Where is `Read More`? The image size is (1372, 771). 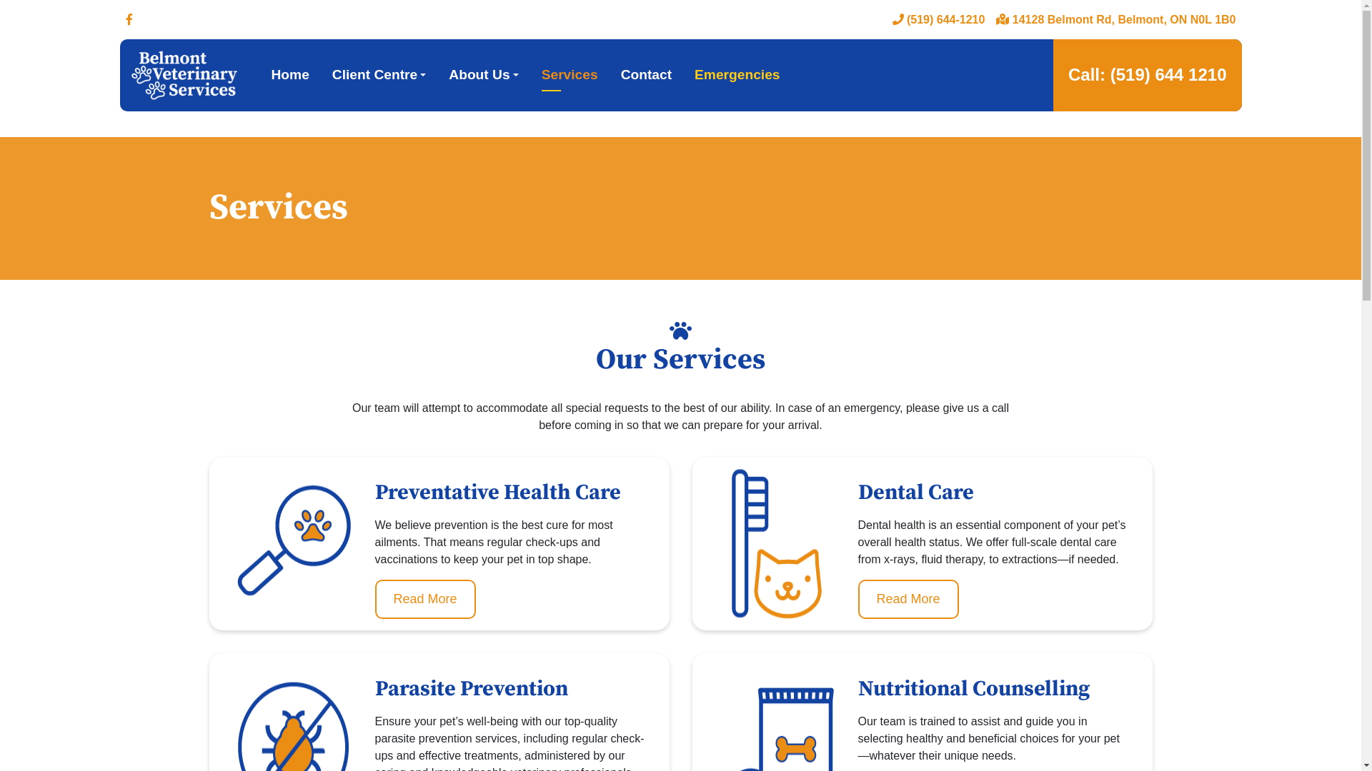
Read More is located at coordinates (424, 600).